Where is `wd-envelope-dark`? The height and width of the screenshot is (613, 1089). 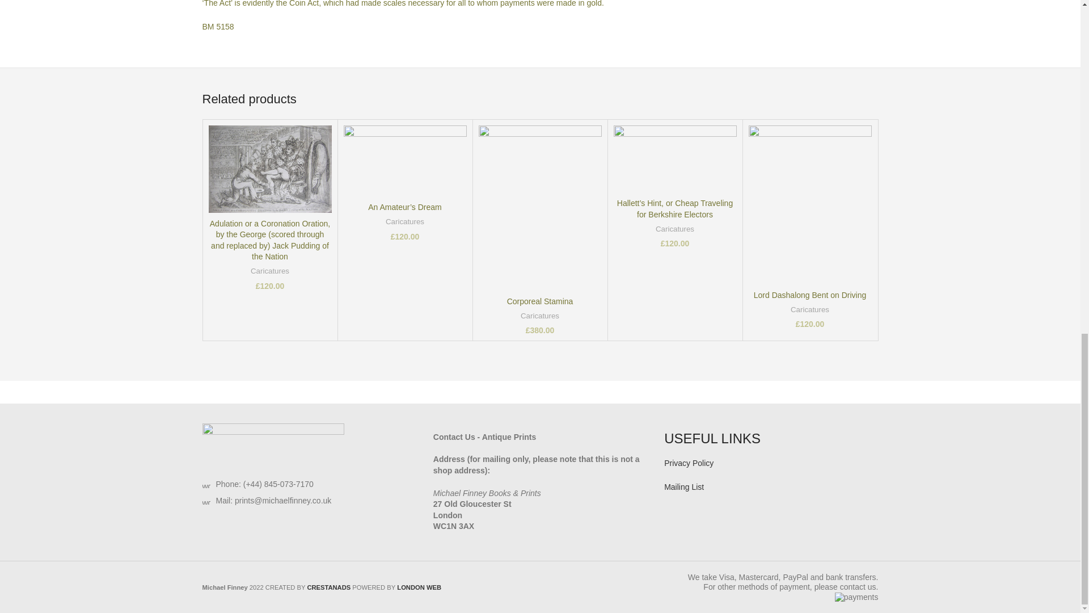
wd-envelope-dark is located at coordinates (205, 500).